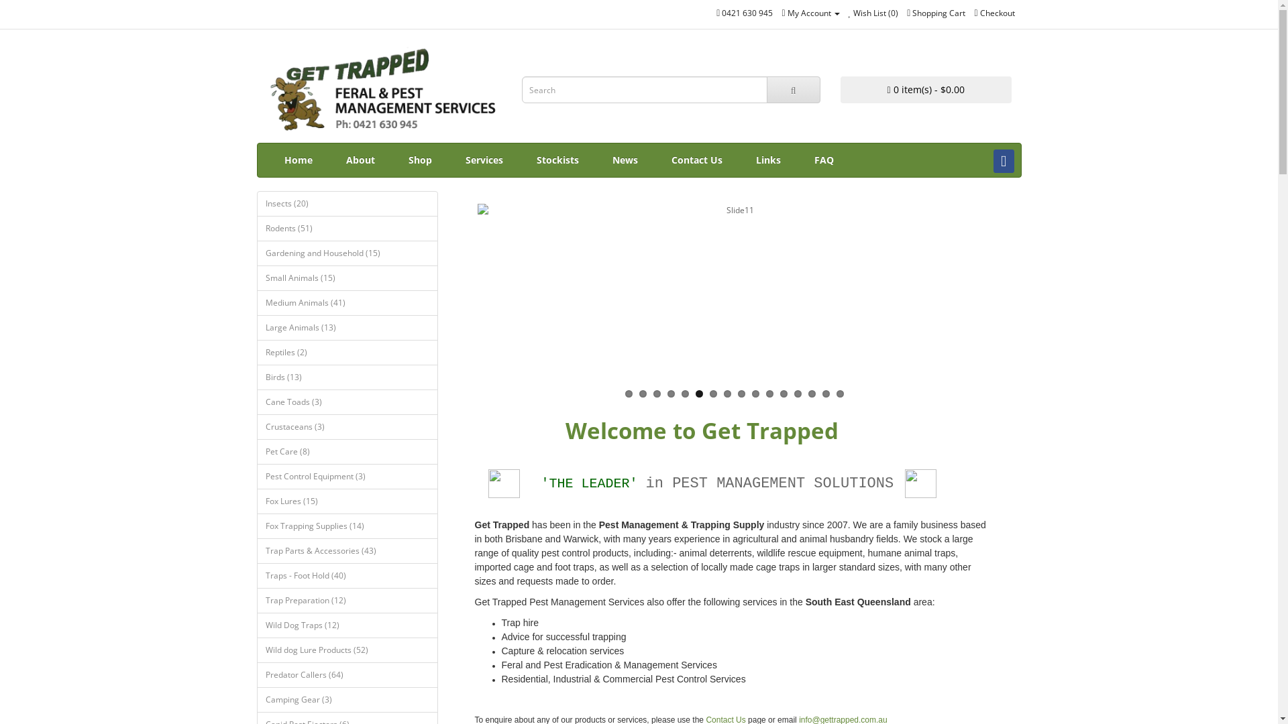 This screenshot has width=1288, height=724. I want to click on Pest Control Equipment (3), so click(347, 477).